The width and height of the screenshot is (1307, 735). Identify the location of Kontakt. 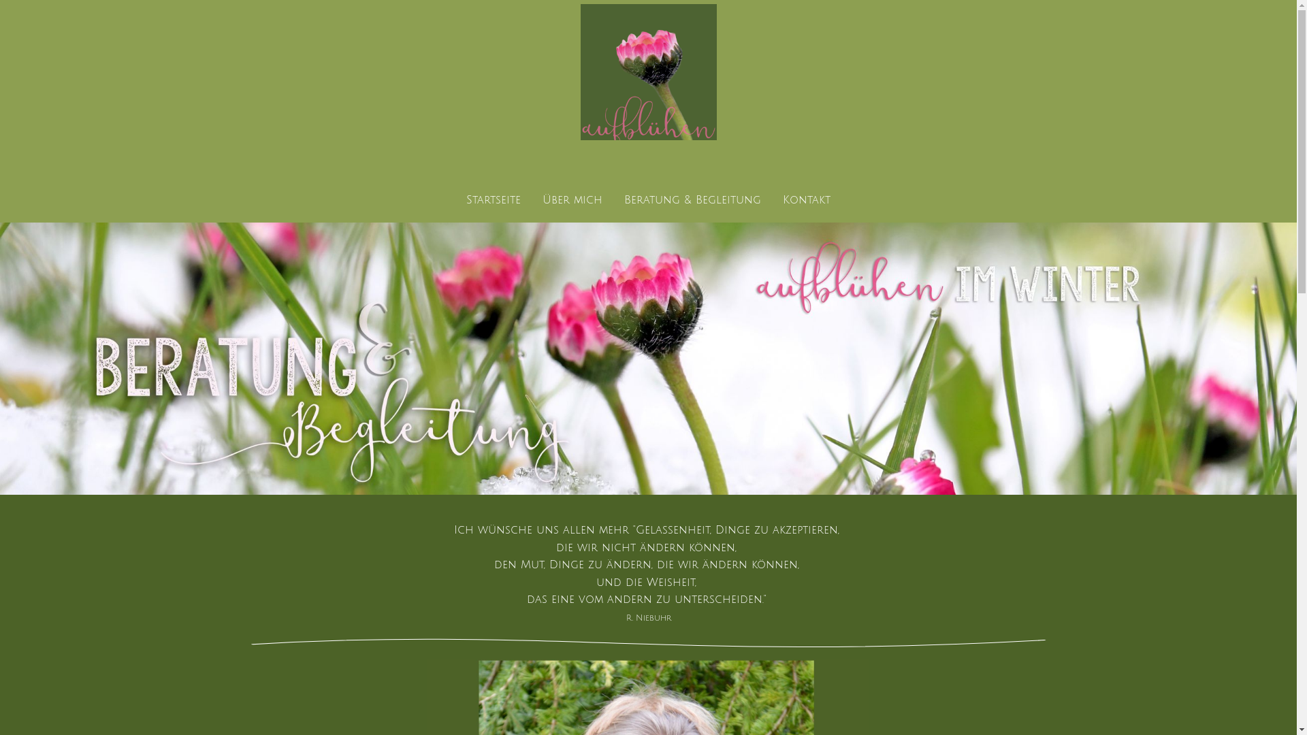
(812, 200).